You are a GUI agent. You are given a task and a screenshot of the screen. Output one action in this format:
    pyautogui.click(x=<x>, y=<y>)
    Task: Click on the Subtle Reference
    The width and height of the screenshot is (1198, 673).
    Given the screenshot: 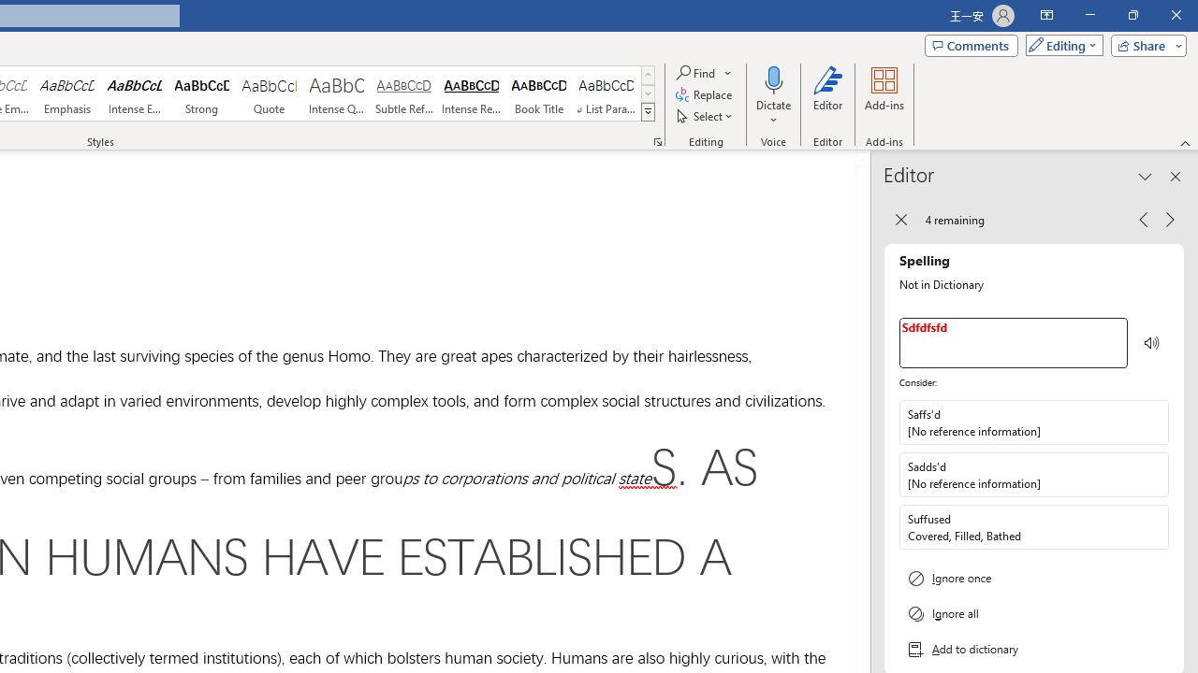 What is the action you would take?
    pyautogui.click(x=404, y=93)
    